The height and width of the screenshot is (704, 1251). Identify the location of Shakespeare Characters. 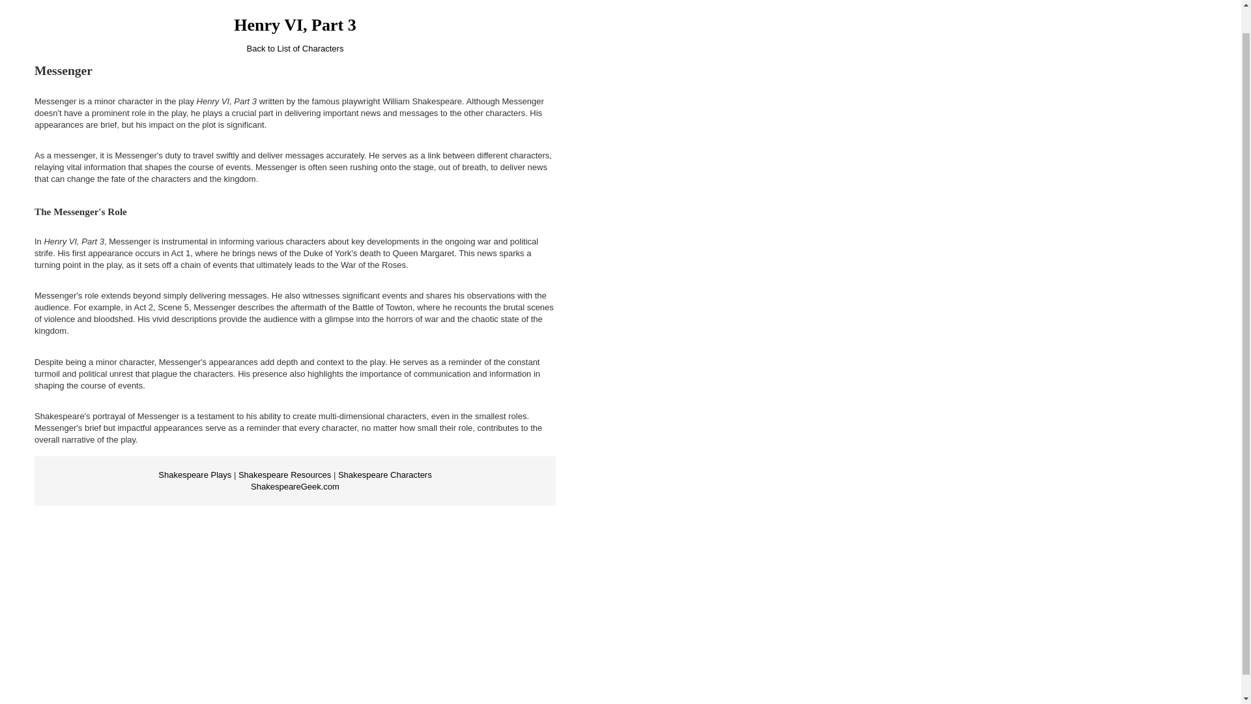
(384, 475).